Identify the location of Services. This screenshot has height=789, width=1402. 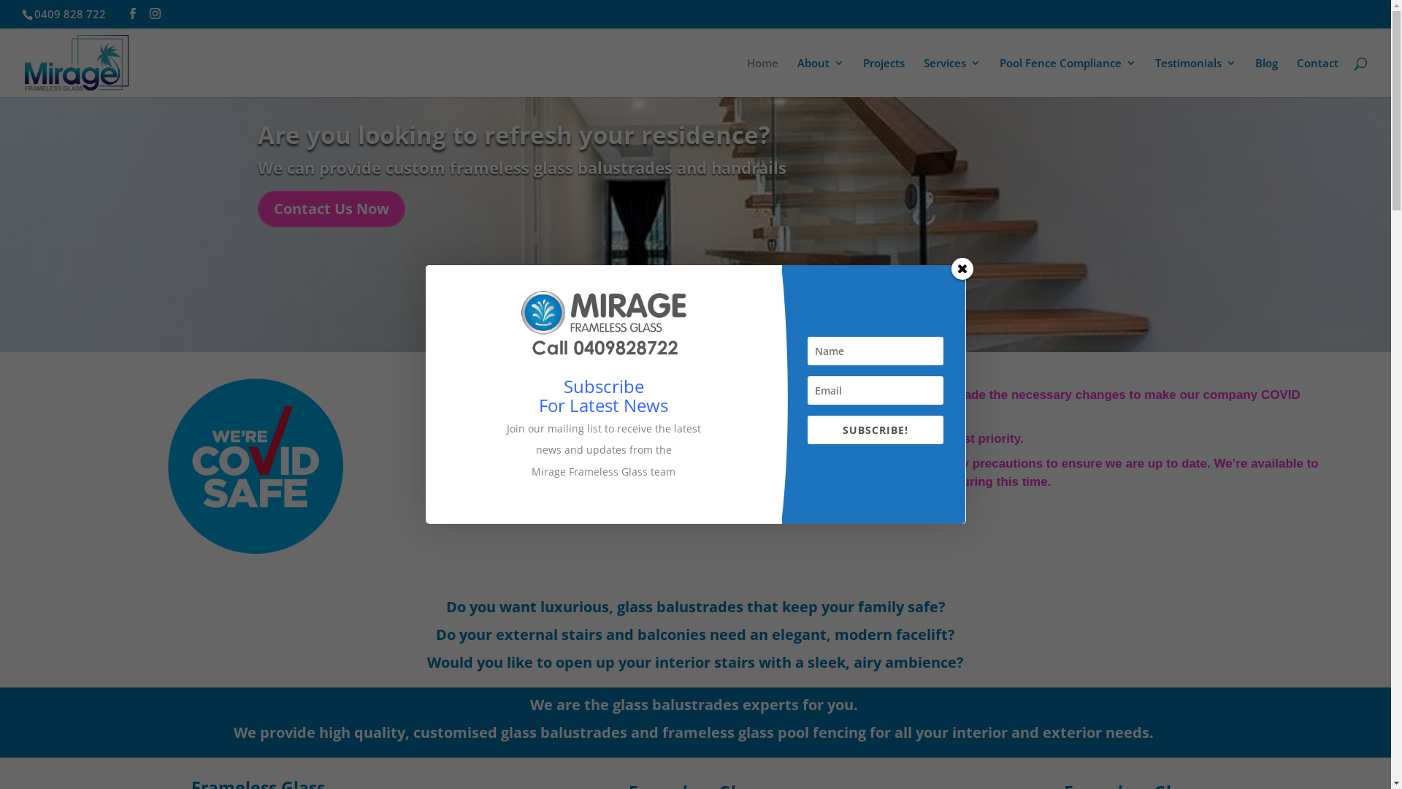
(952, 76).